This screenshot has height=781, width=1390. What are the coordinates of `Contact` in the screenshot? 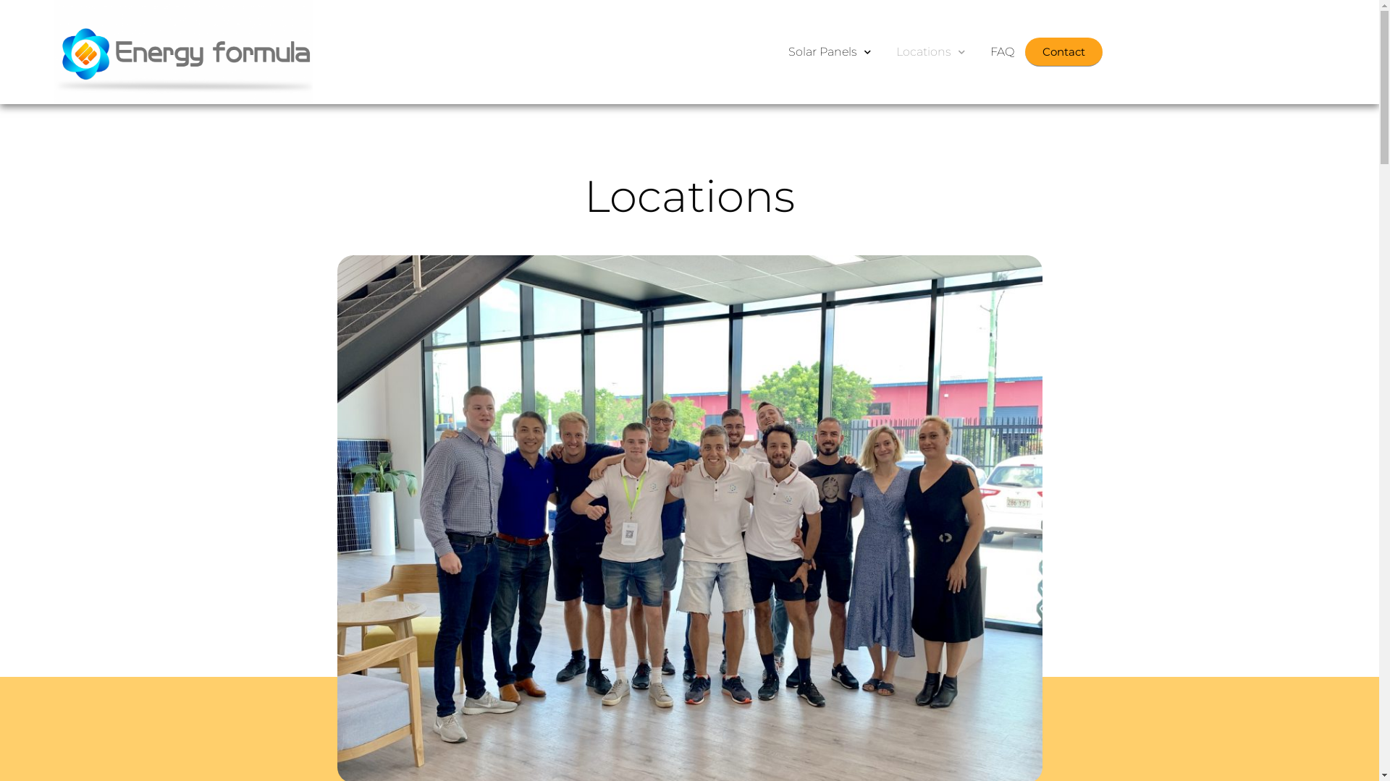 It's located at (1064, 52).